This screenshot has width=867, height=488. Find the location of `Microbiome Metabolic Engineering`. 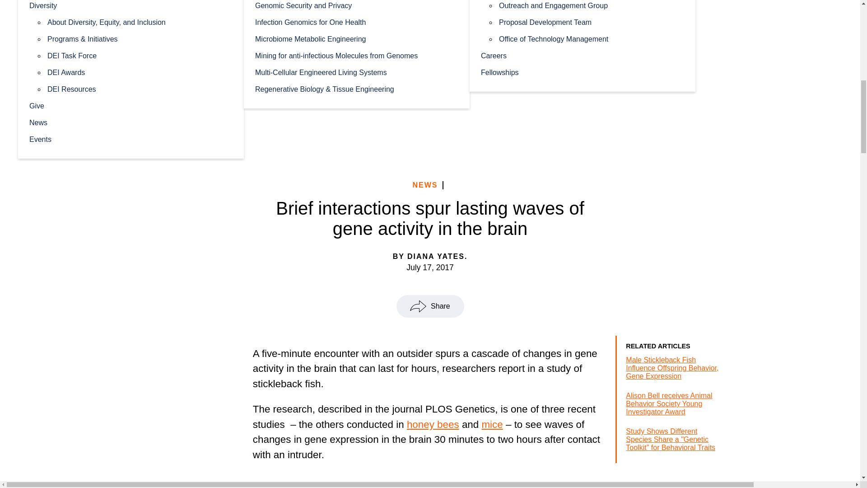

Microbiome Metabolic Engineering is located at coordinates (357, 38).